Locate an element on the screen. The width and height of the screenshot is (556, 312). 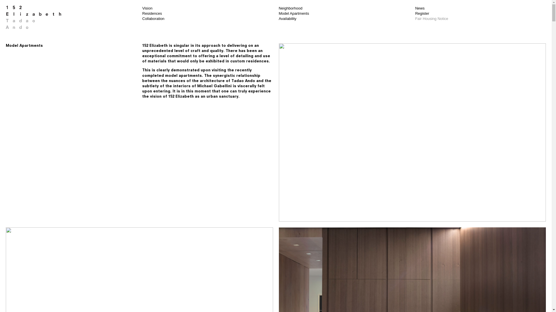
Vision is located at coordinates (147, 8).